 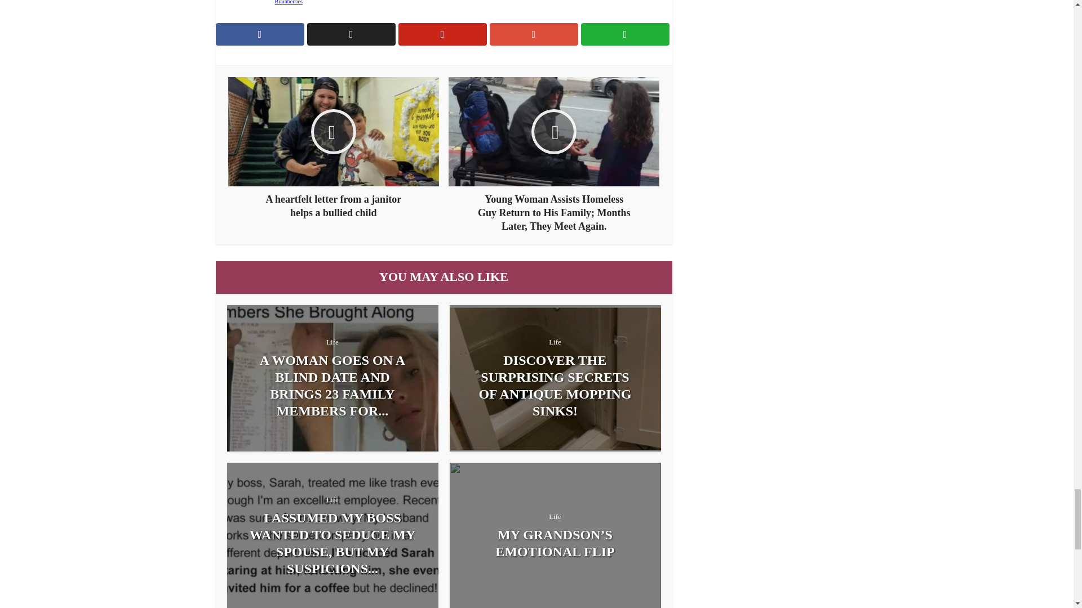 What do you see at coordinates (556, 386) in the screenshot?
I see `DISCOVER THE SURPRISING SECRETS OF ANTIQUE MOPPING SINKS!` at bounding box center [556, 386].